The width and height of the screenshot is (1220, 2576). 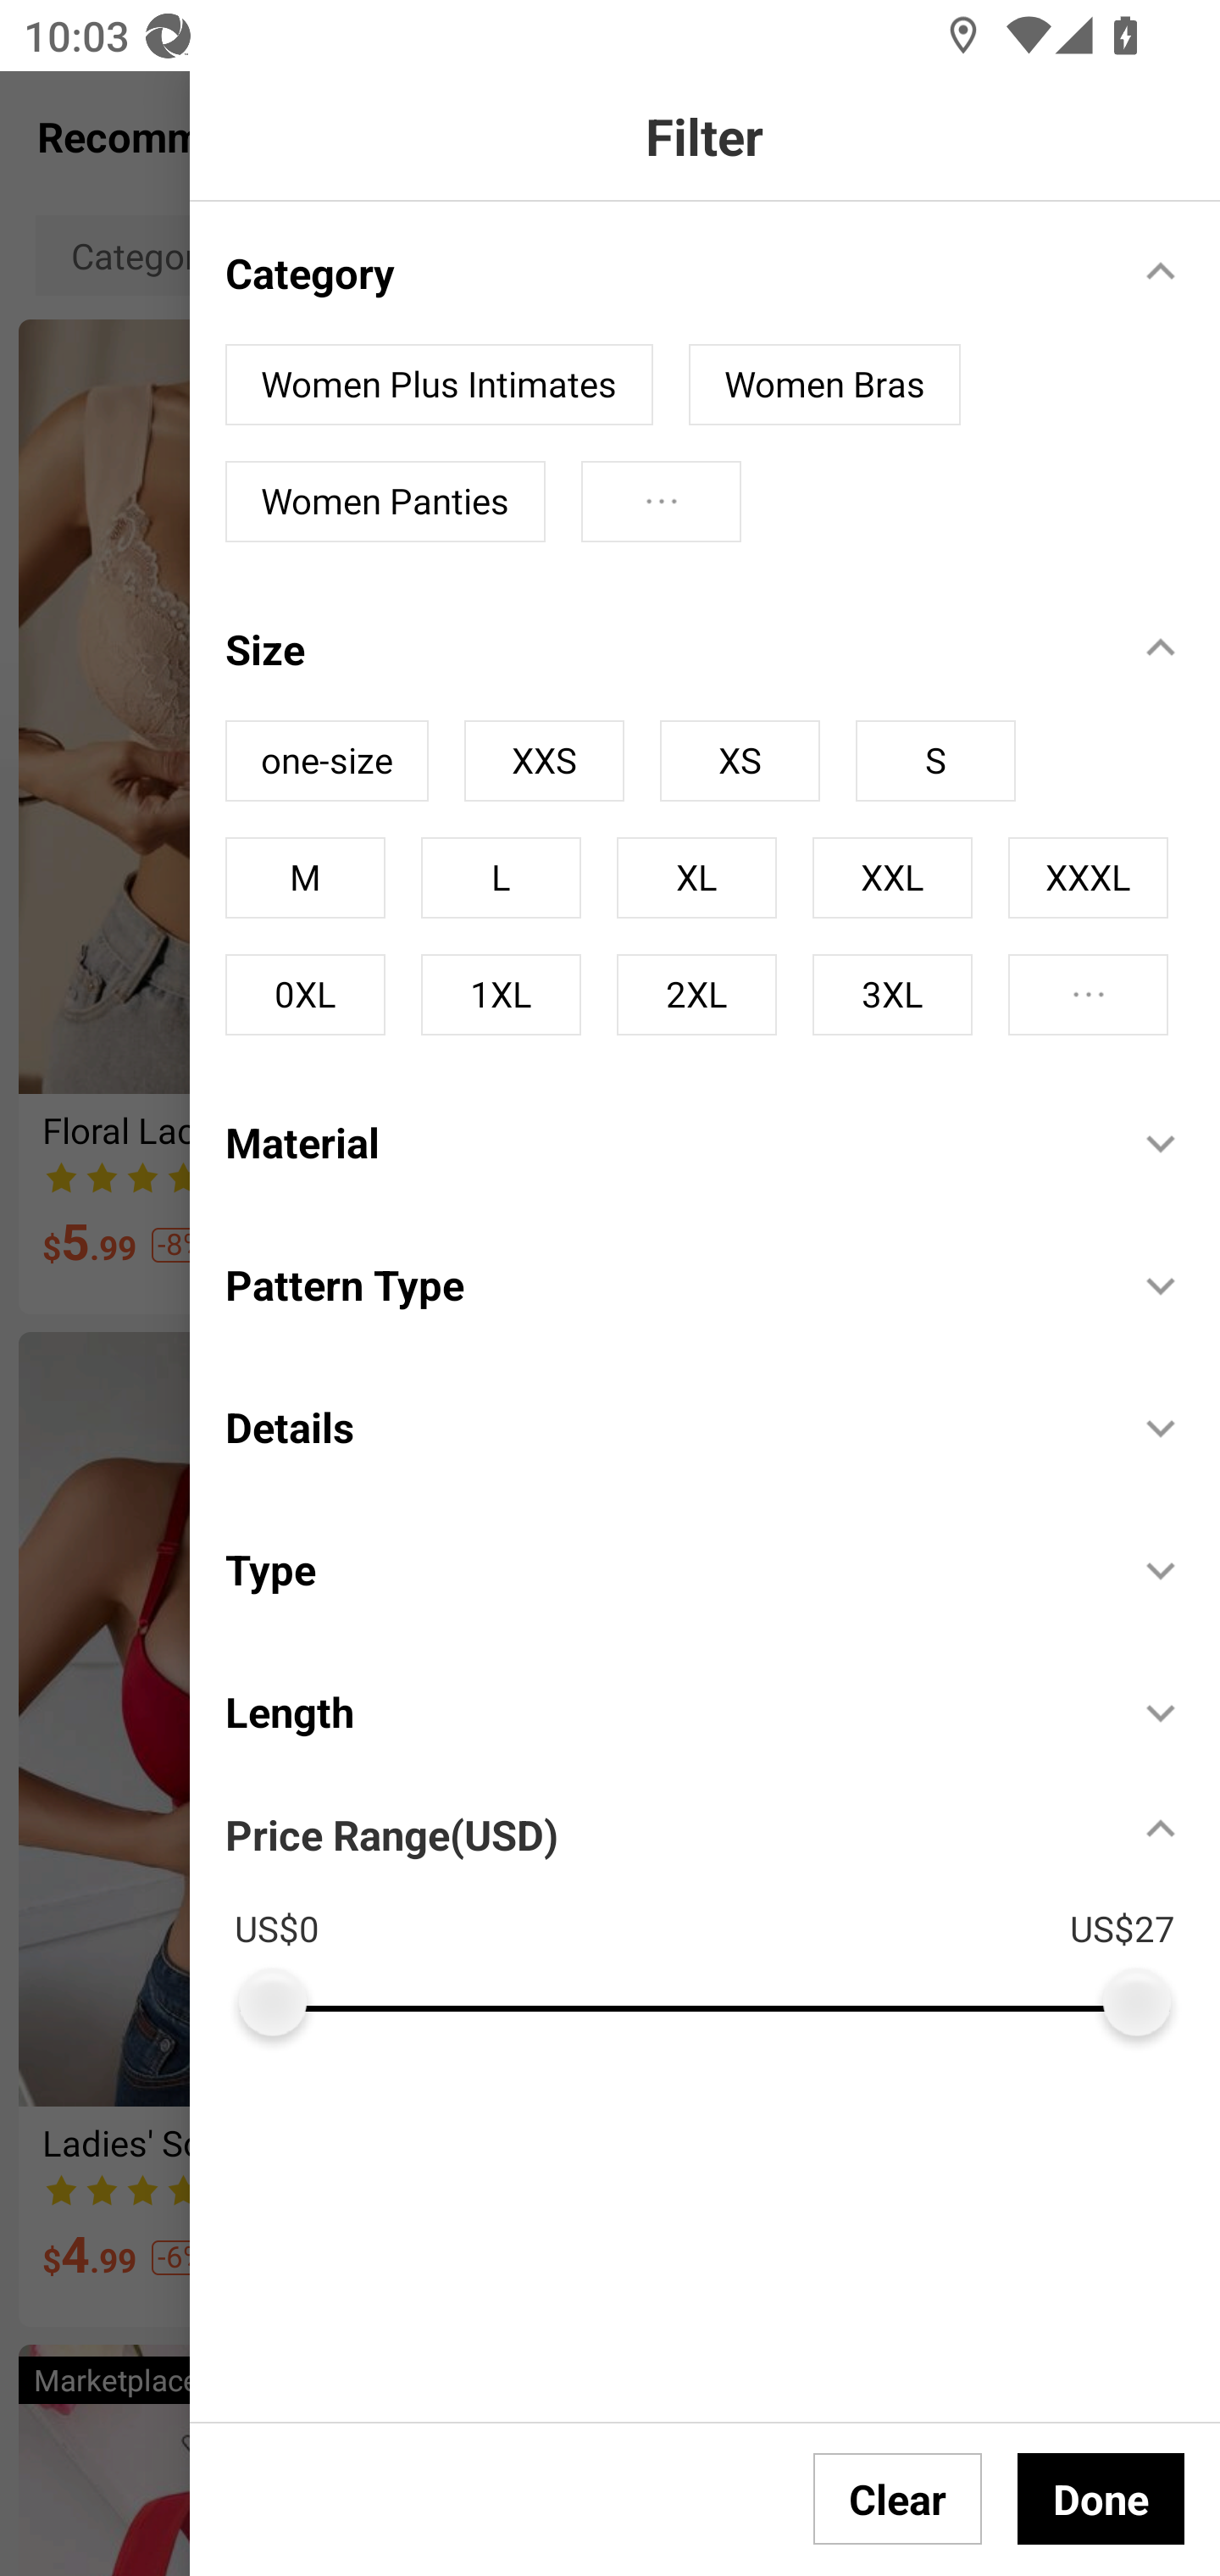 I want to click on 3XL, so click(x=892, y=994).